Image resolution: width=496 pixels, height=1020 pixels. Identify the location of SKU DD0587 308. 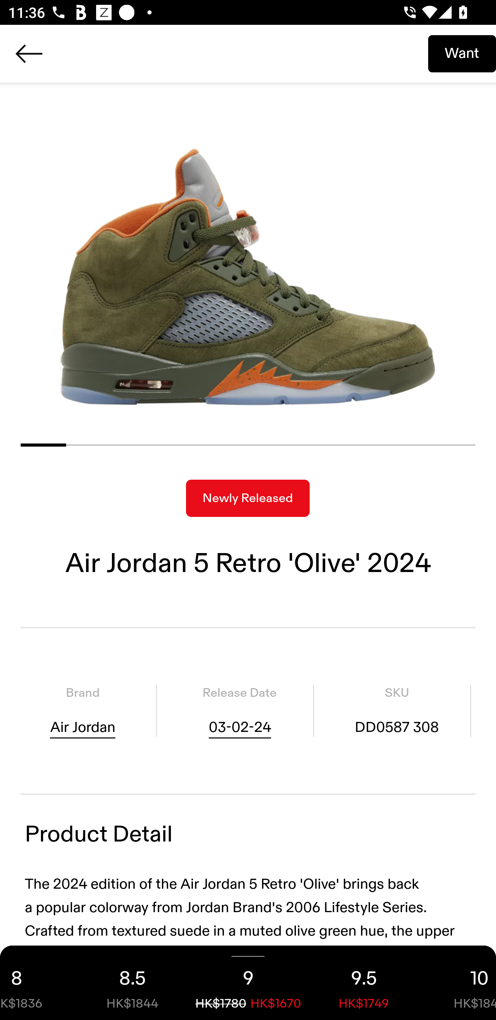
(397, 711).